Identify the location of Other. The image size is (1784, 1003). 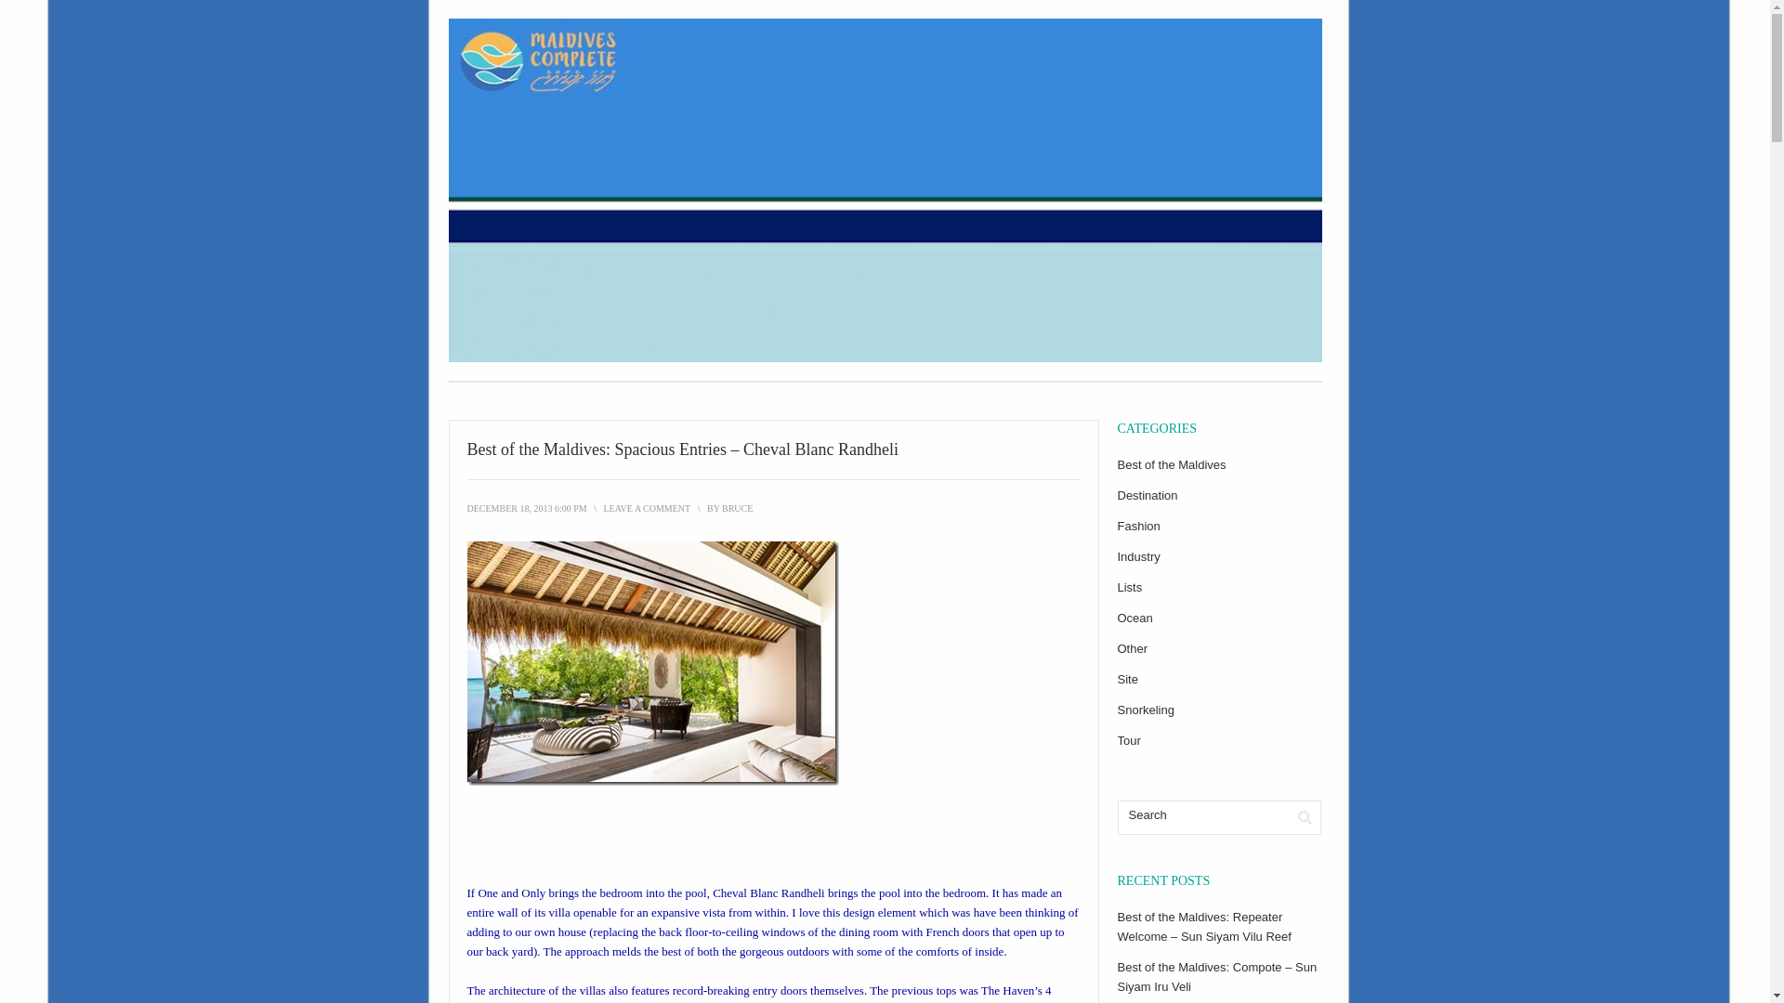
(1132, 648).